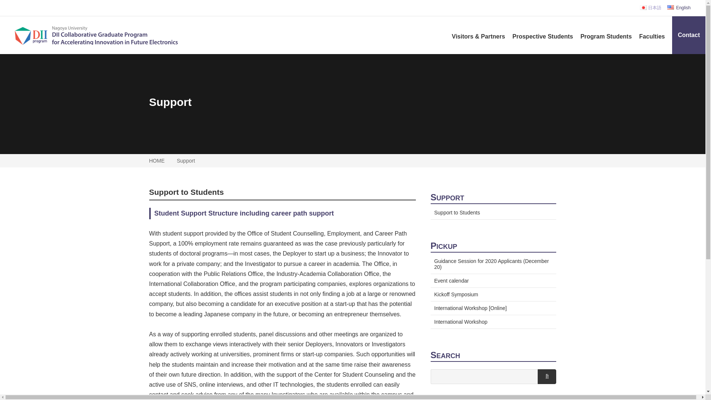 The image size is (711, 400). Describe the element at coordinates (543, 29) in the screenshot. I see `Prospective Students` at that location.